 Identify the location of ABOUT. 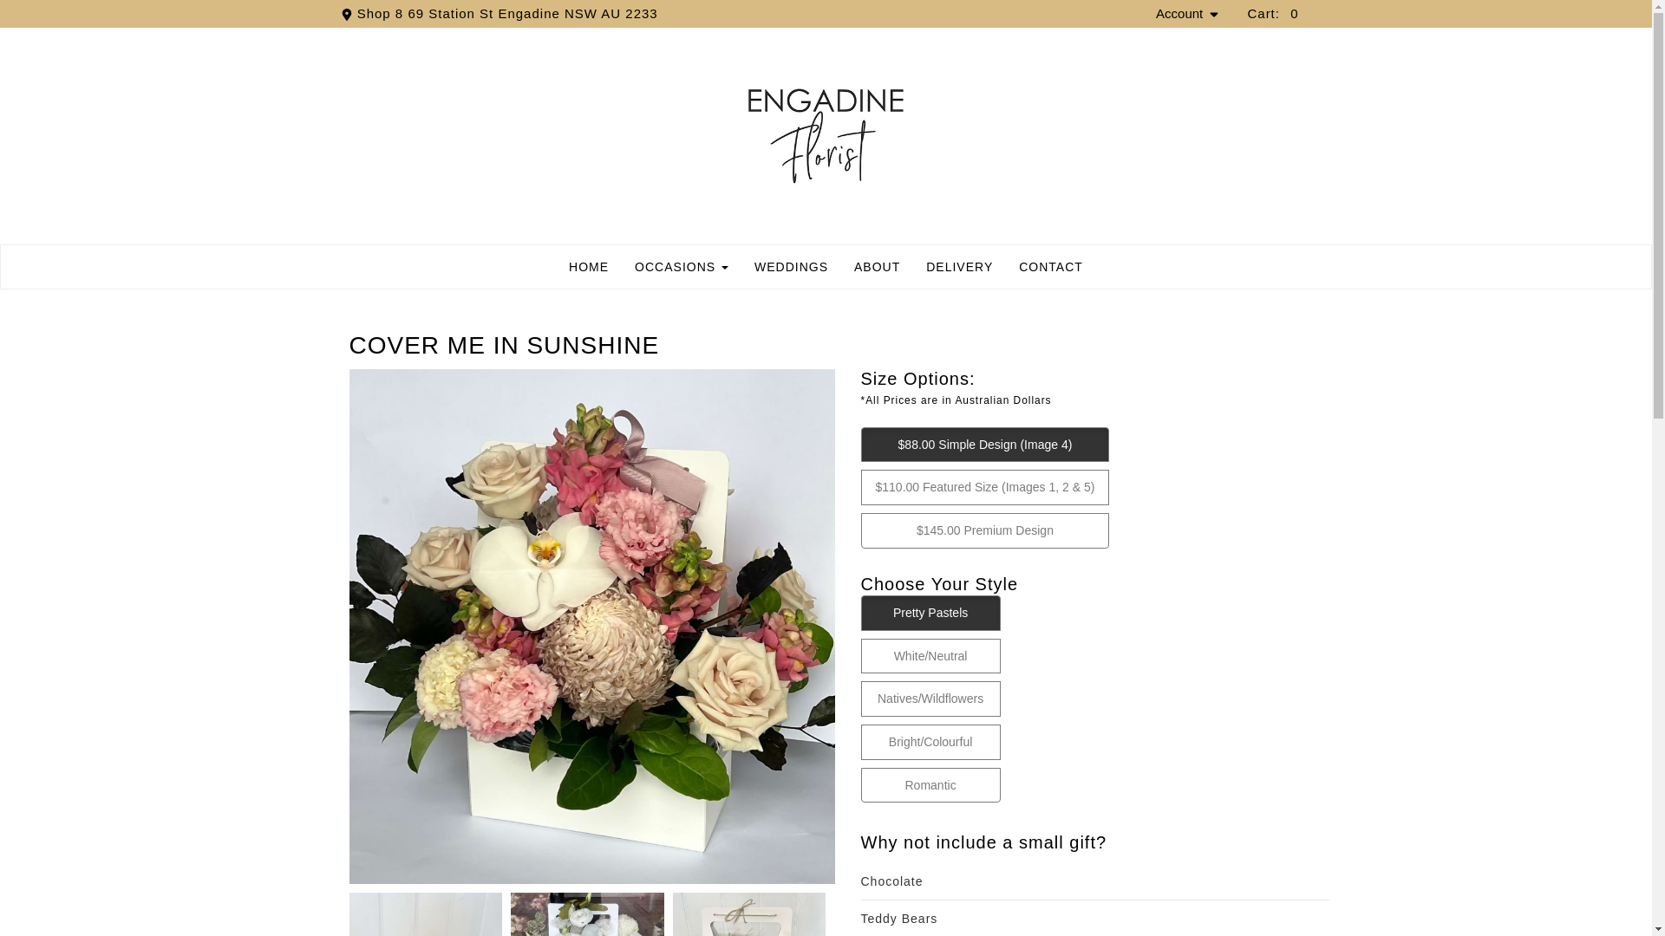
(876, 266).